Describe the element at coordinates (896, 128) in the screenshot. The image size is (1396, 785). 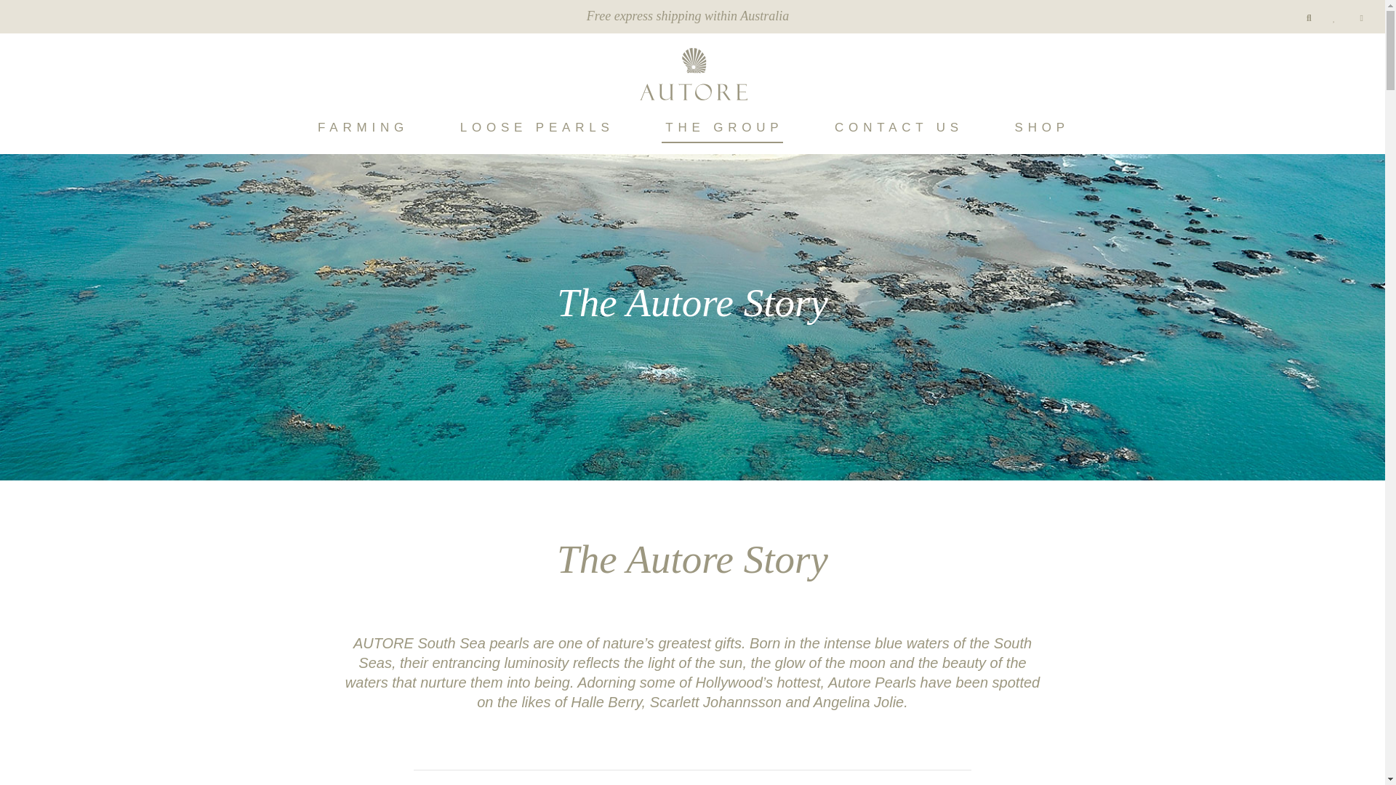
I see `CONTACT US` at that location.